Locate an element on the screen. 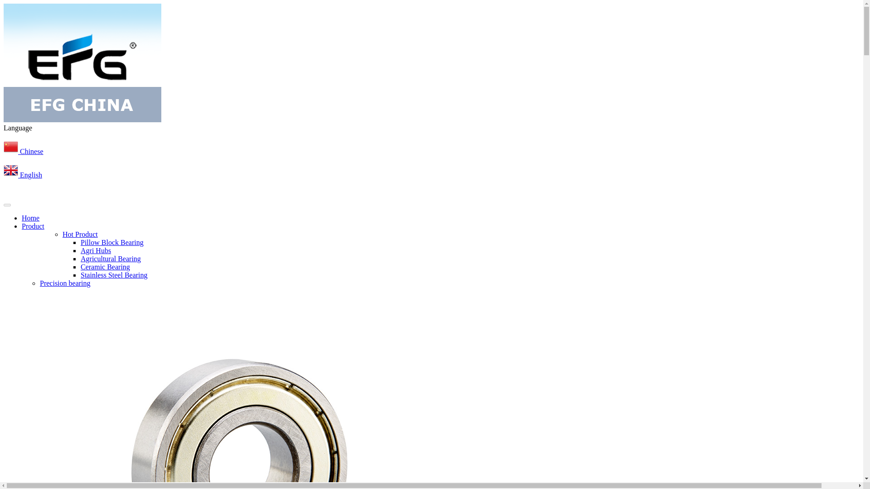 The width and height of the screenshot is (870, 489). Precision bearing is located at coordinates (65, 283).